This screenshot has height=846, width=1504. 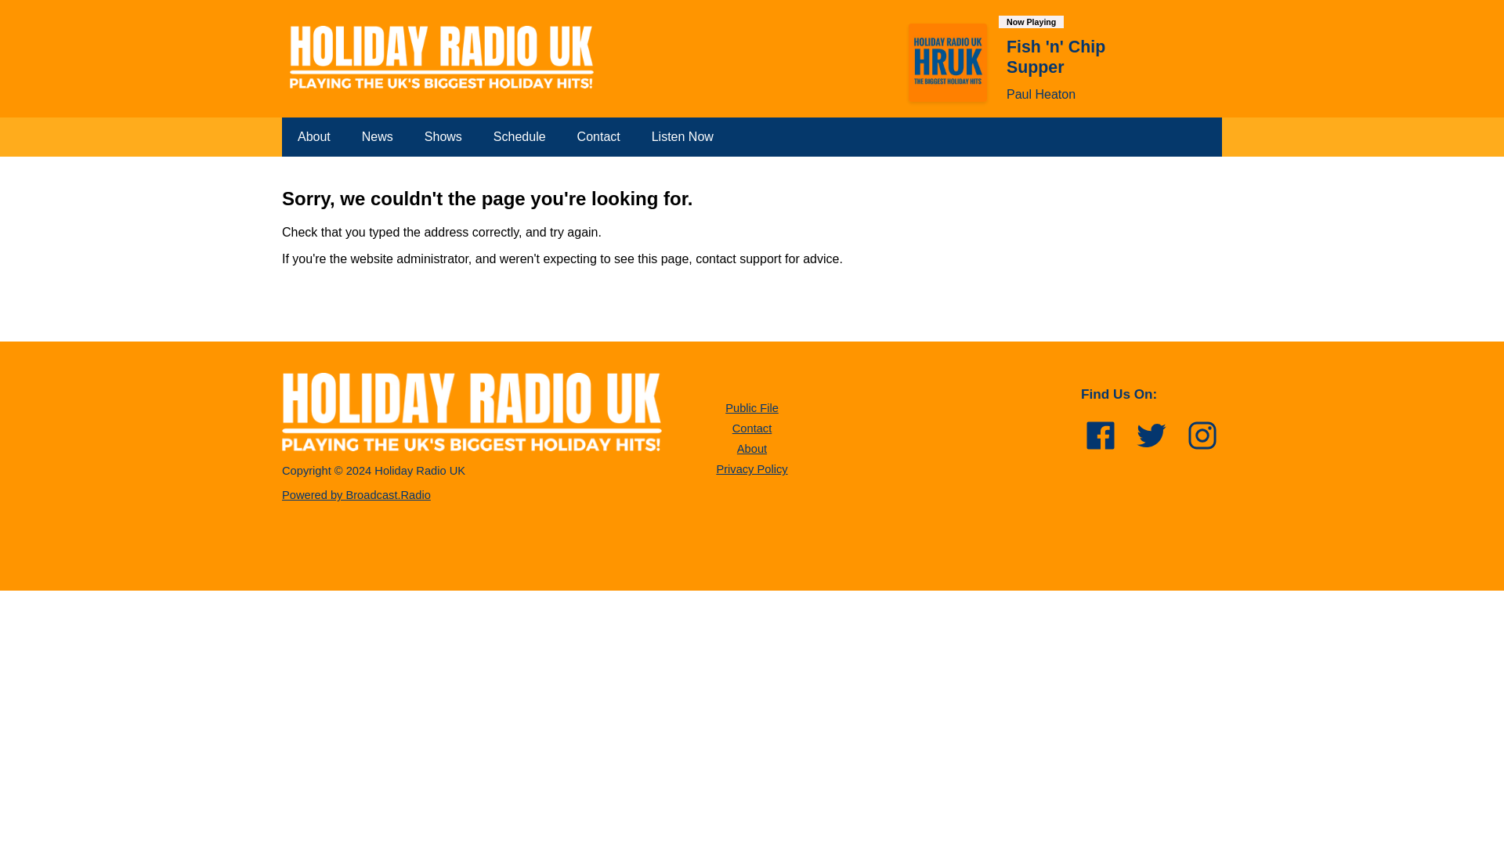 What do you see at coordinates (752, 428) in the screenshot?
I see `Contact` at bounding box center [752, 428].